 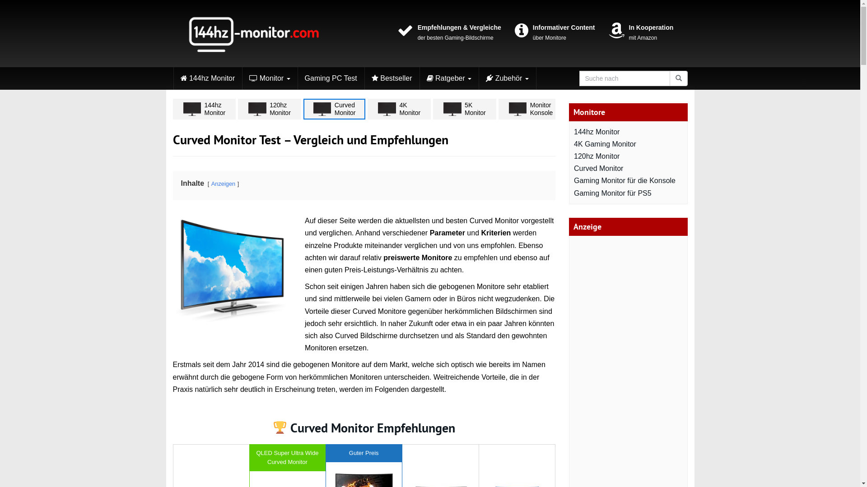 I want to click on Bestseller, so click(x=601, y=109).